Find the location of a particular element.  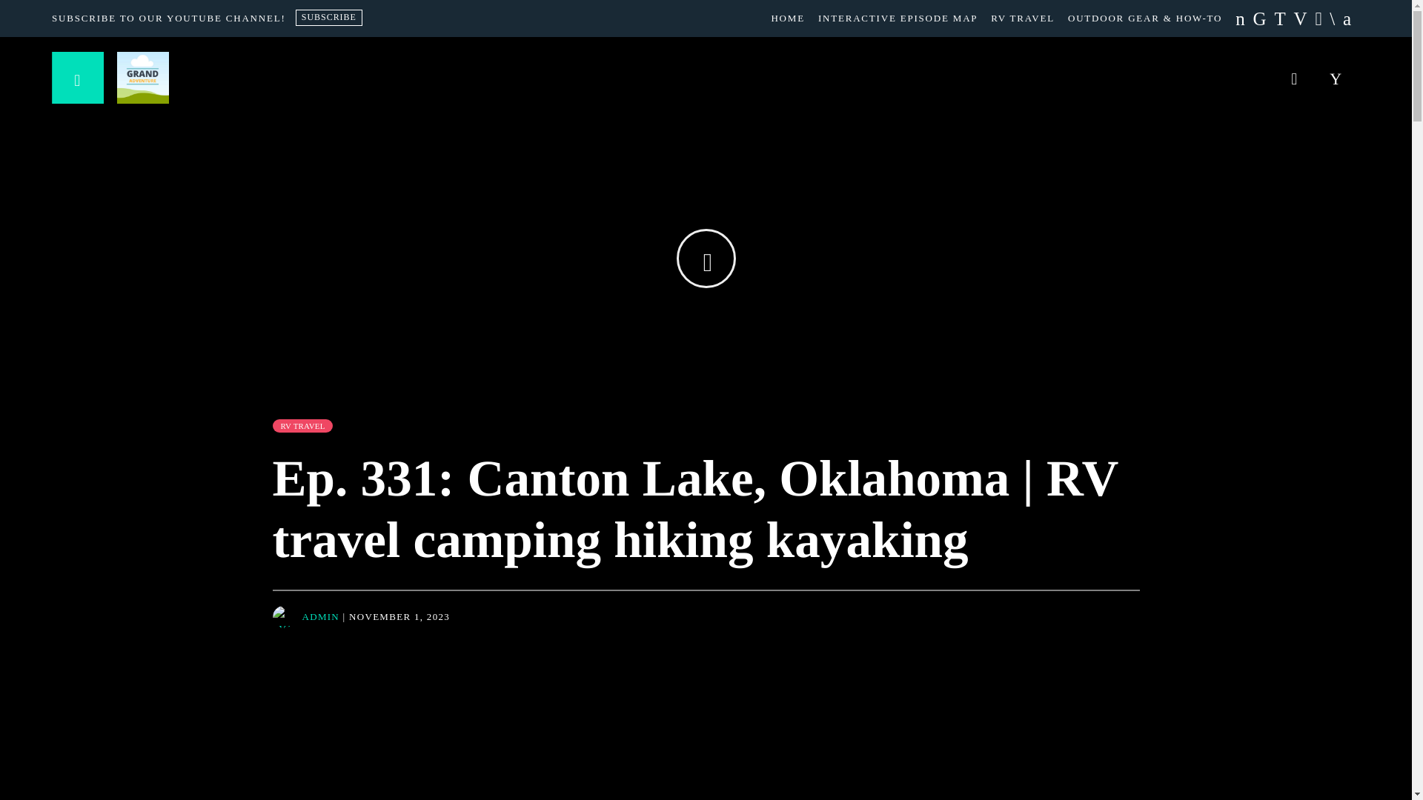

INTERACTIVE EPISODE MAP is located at coordinates (898, 18).